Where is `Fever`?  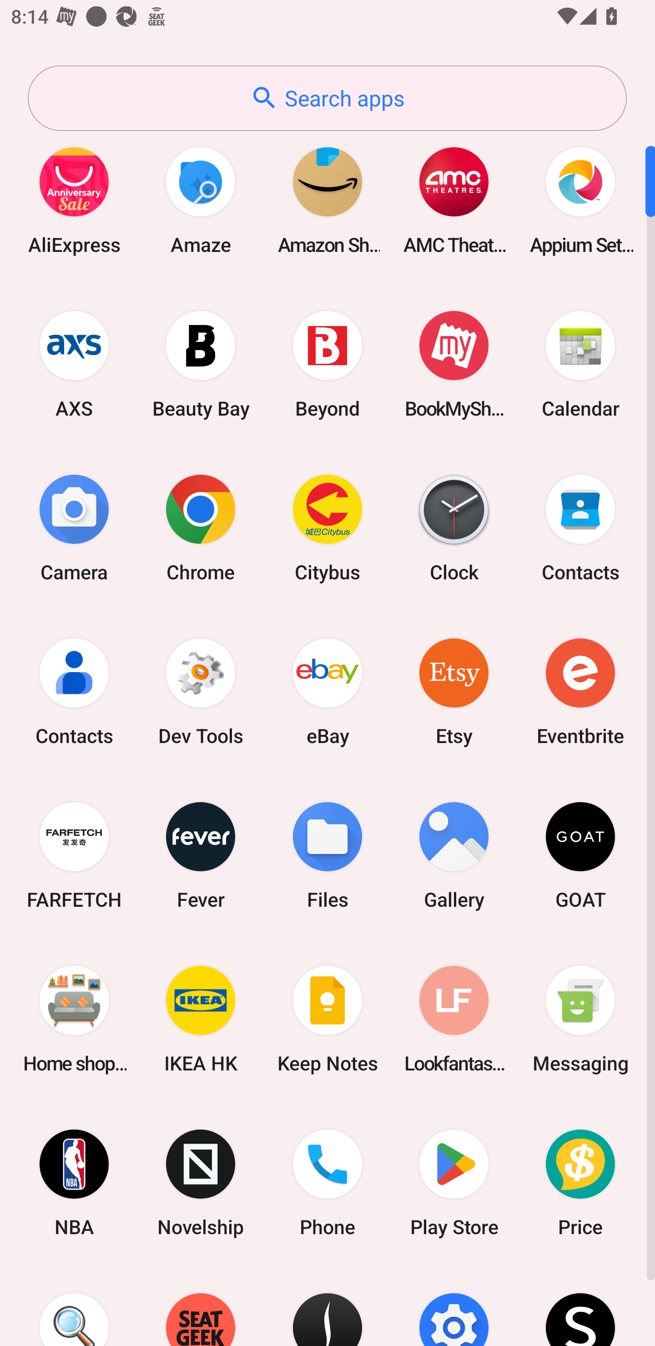
Fever is located at coordinates (201, 855).